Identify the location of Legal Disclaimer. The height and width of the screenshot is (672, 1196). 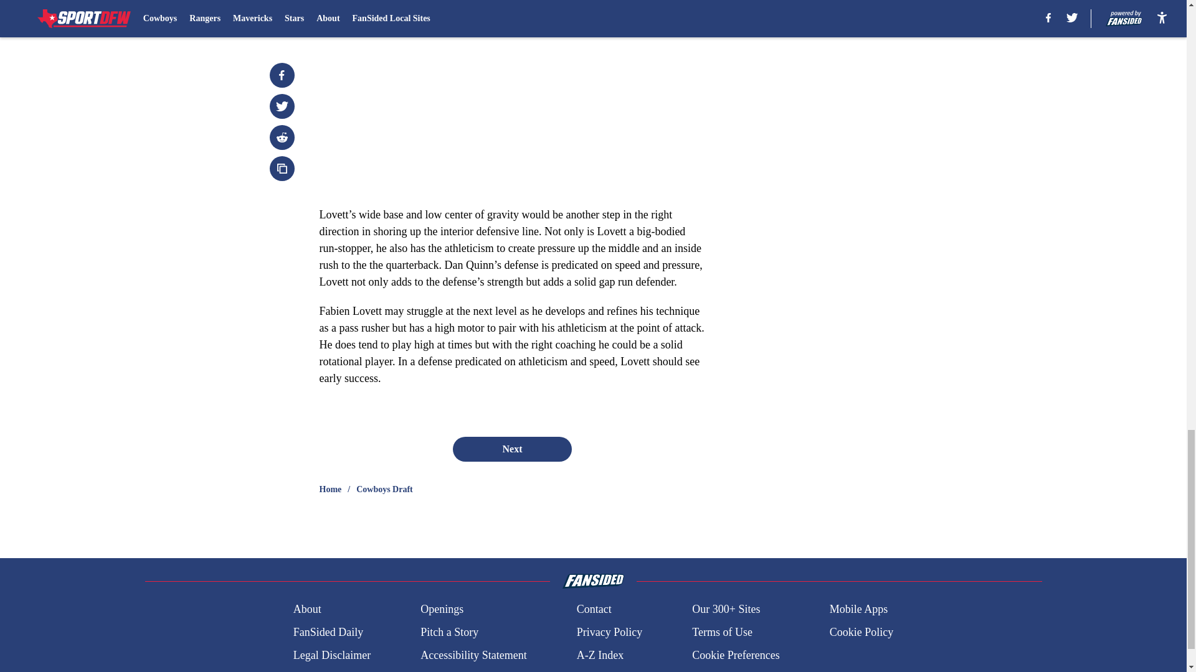
(331, 656).